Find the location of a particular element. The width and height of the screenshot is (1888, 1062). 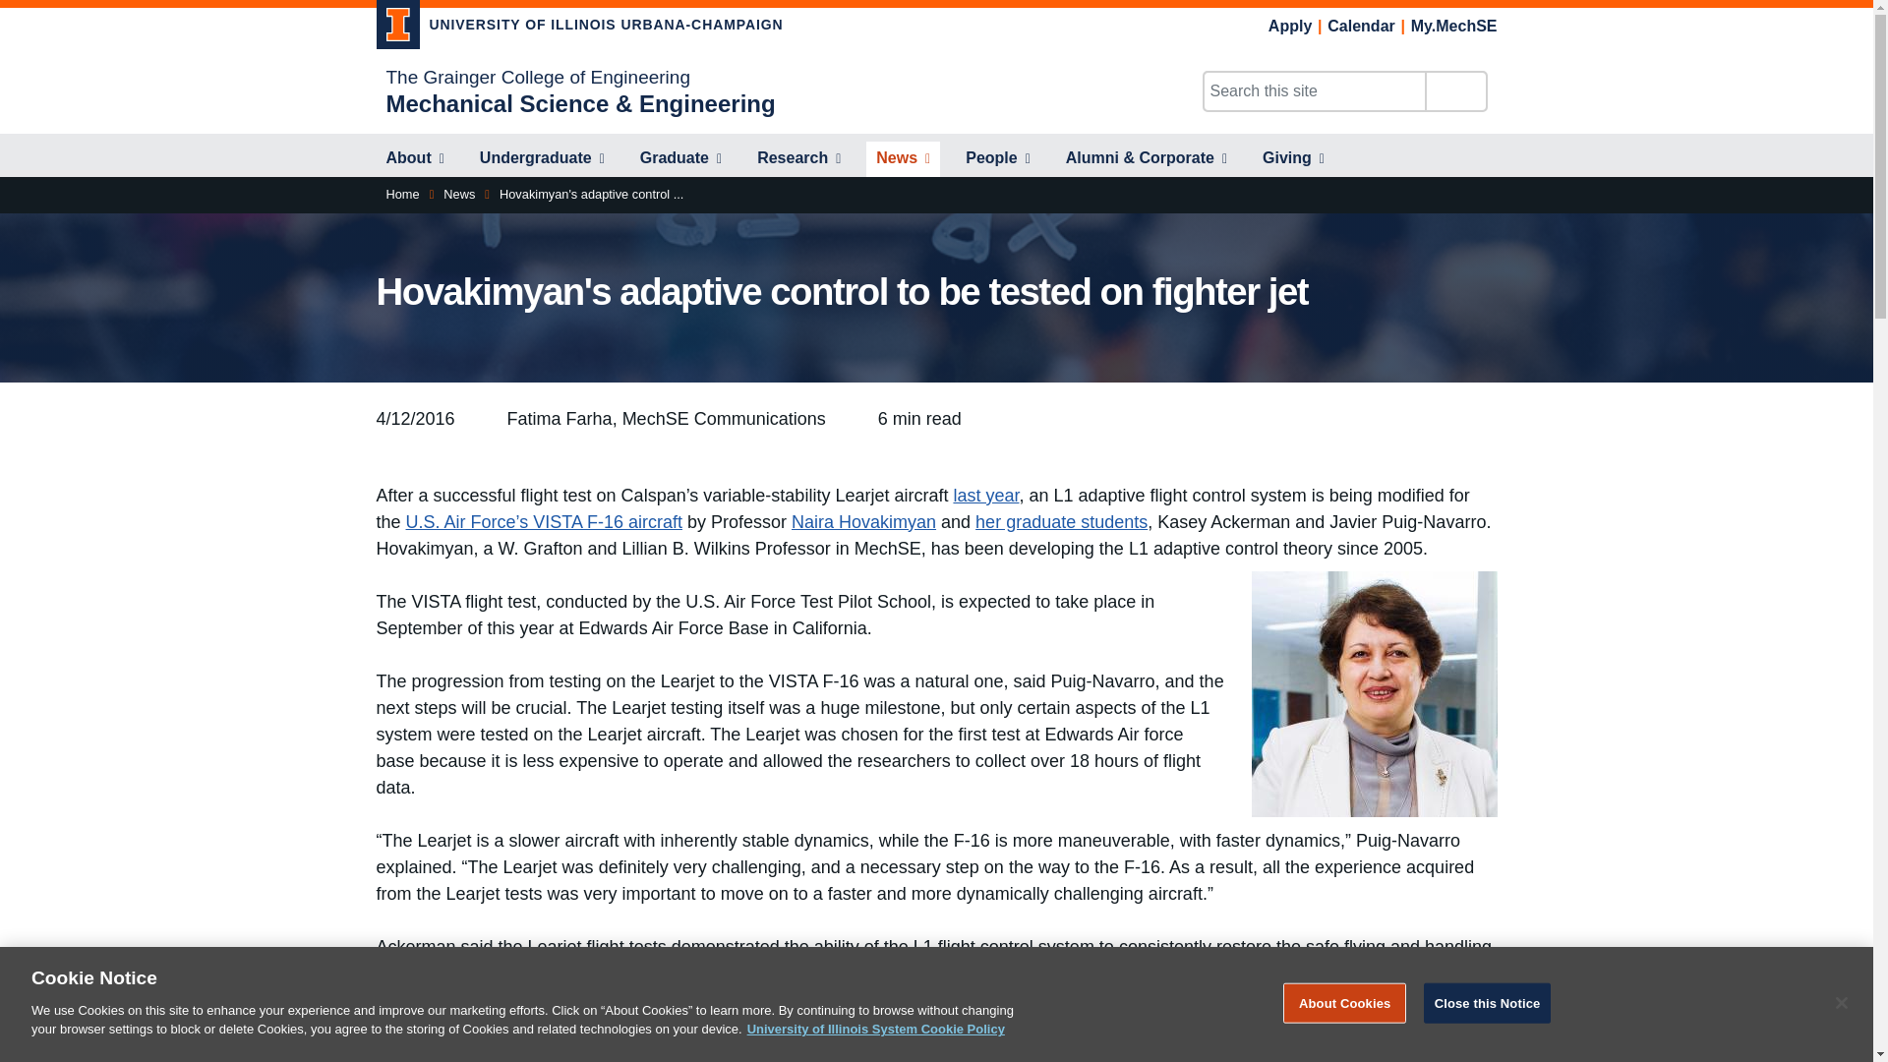

Apply is located at coordinates (1290, 26).